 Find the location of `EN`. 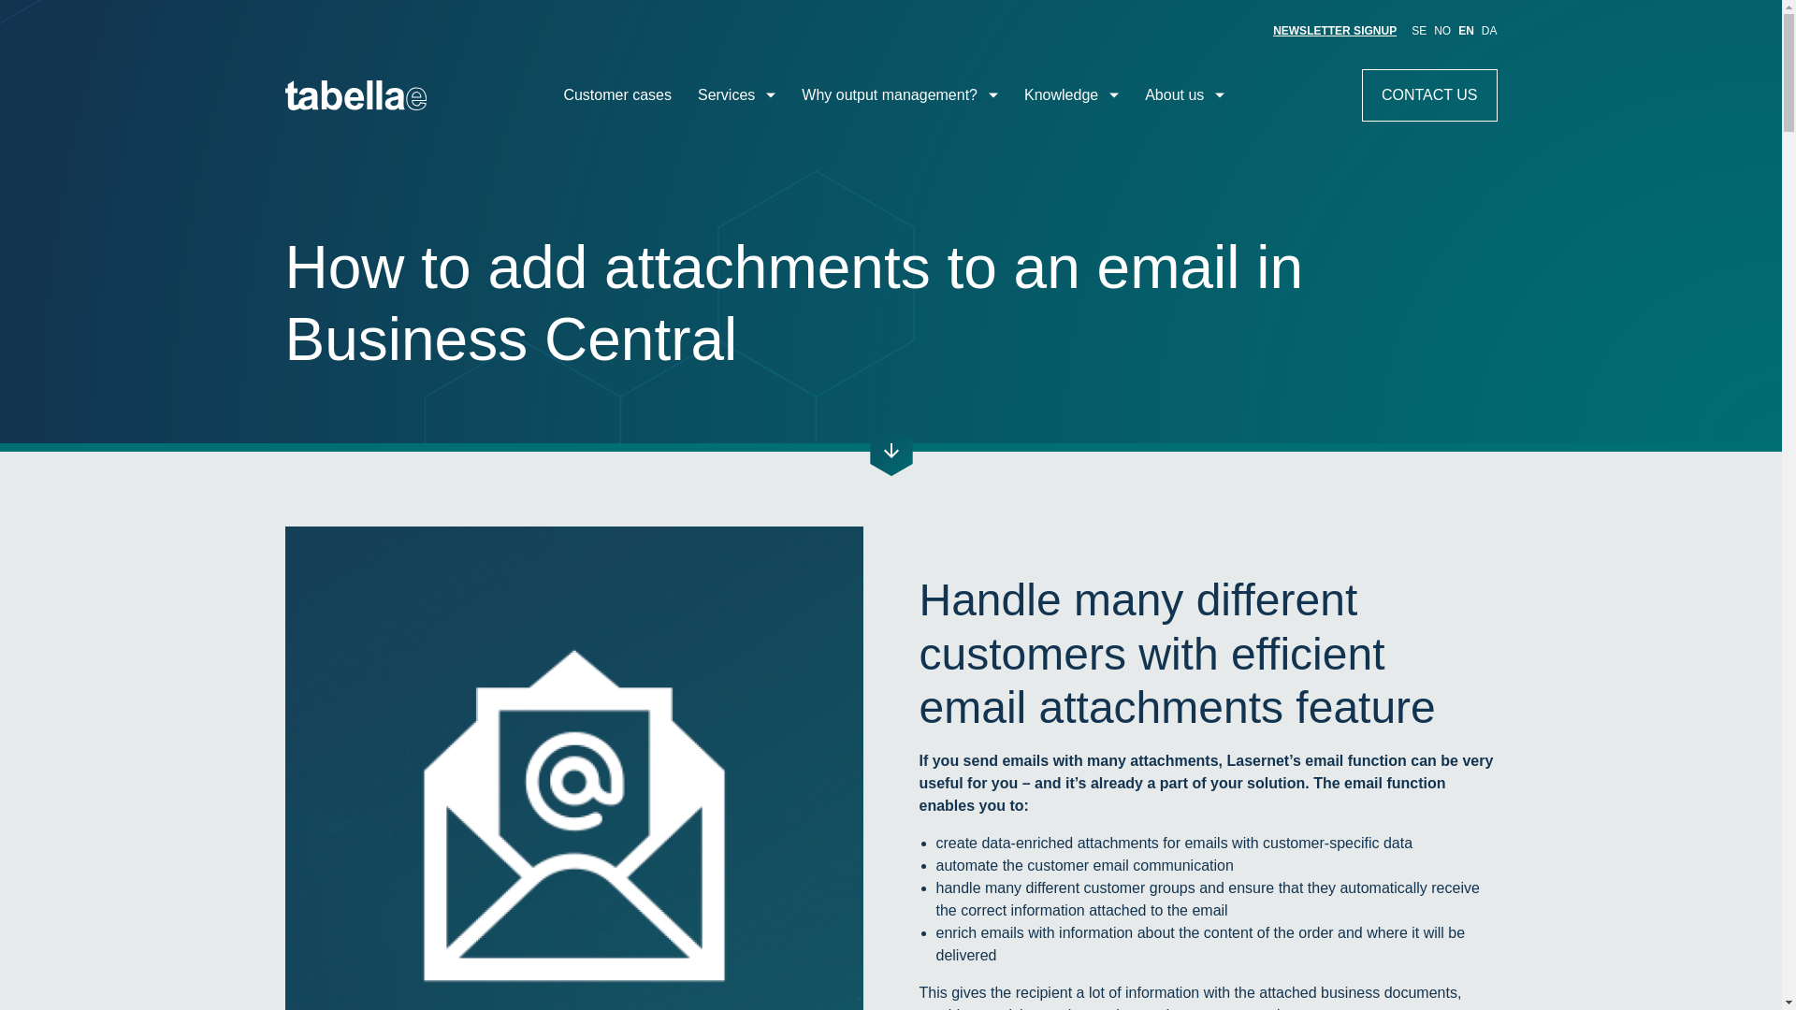

EN is located at coordinates (1467, 30).